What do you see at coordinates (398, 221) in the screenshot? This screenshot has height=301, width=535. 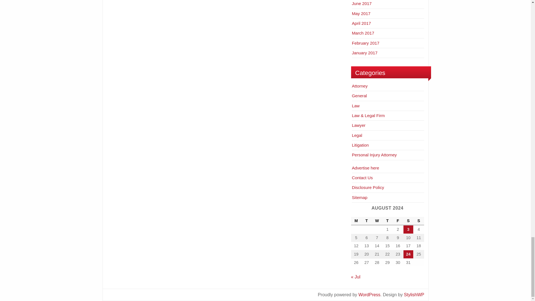 I see `Friday` at bounding box center [398, 221].